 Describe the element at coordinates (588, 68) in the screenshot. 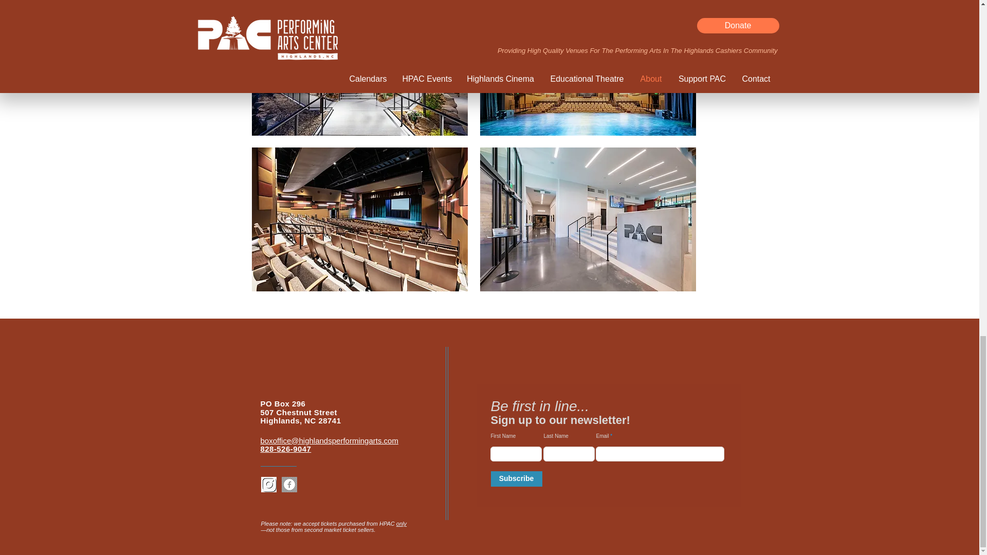

I see `10.06.2022 HighlandPAC-052-interior red ` at that location.